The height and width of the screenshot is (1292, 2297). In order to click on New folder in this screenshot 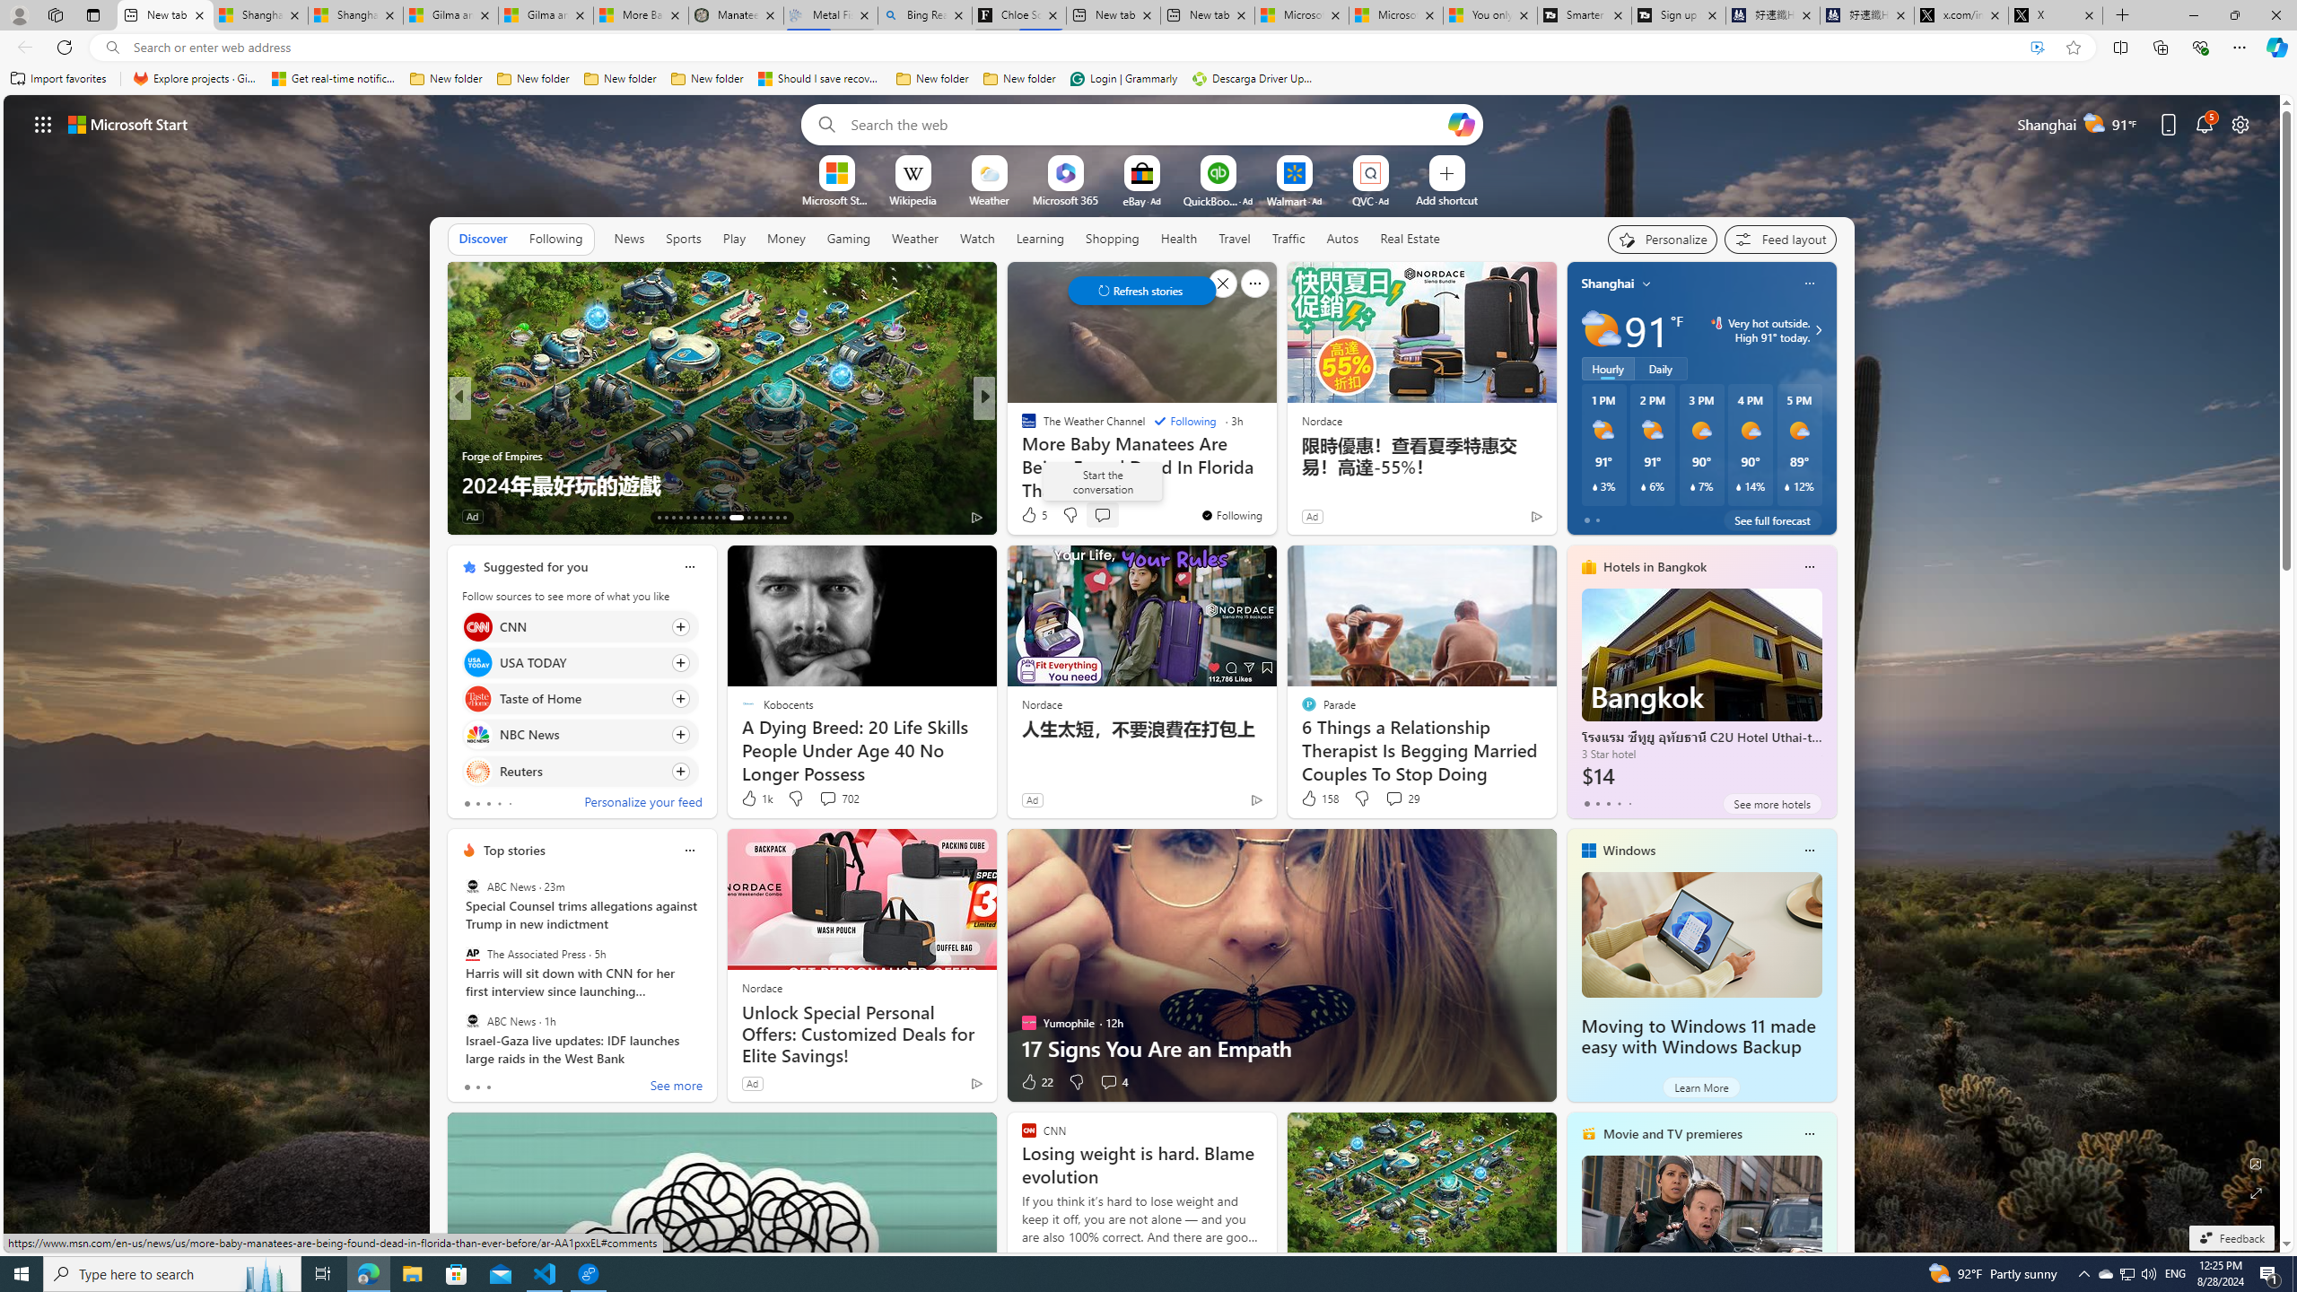, I will do `click(1019, 79)`.